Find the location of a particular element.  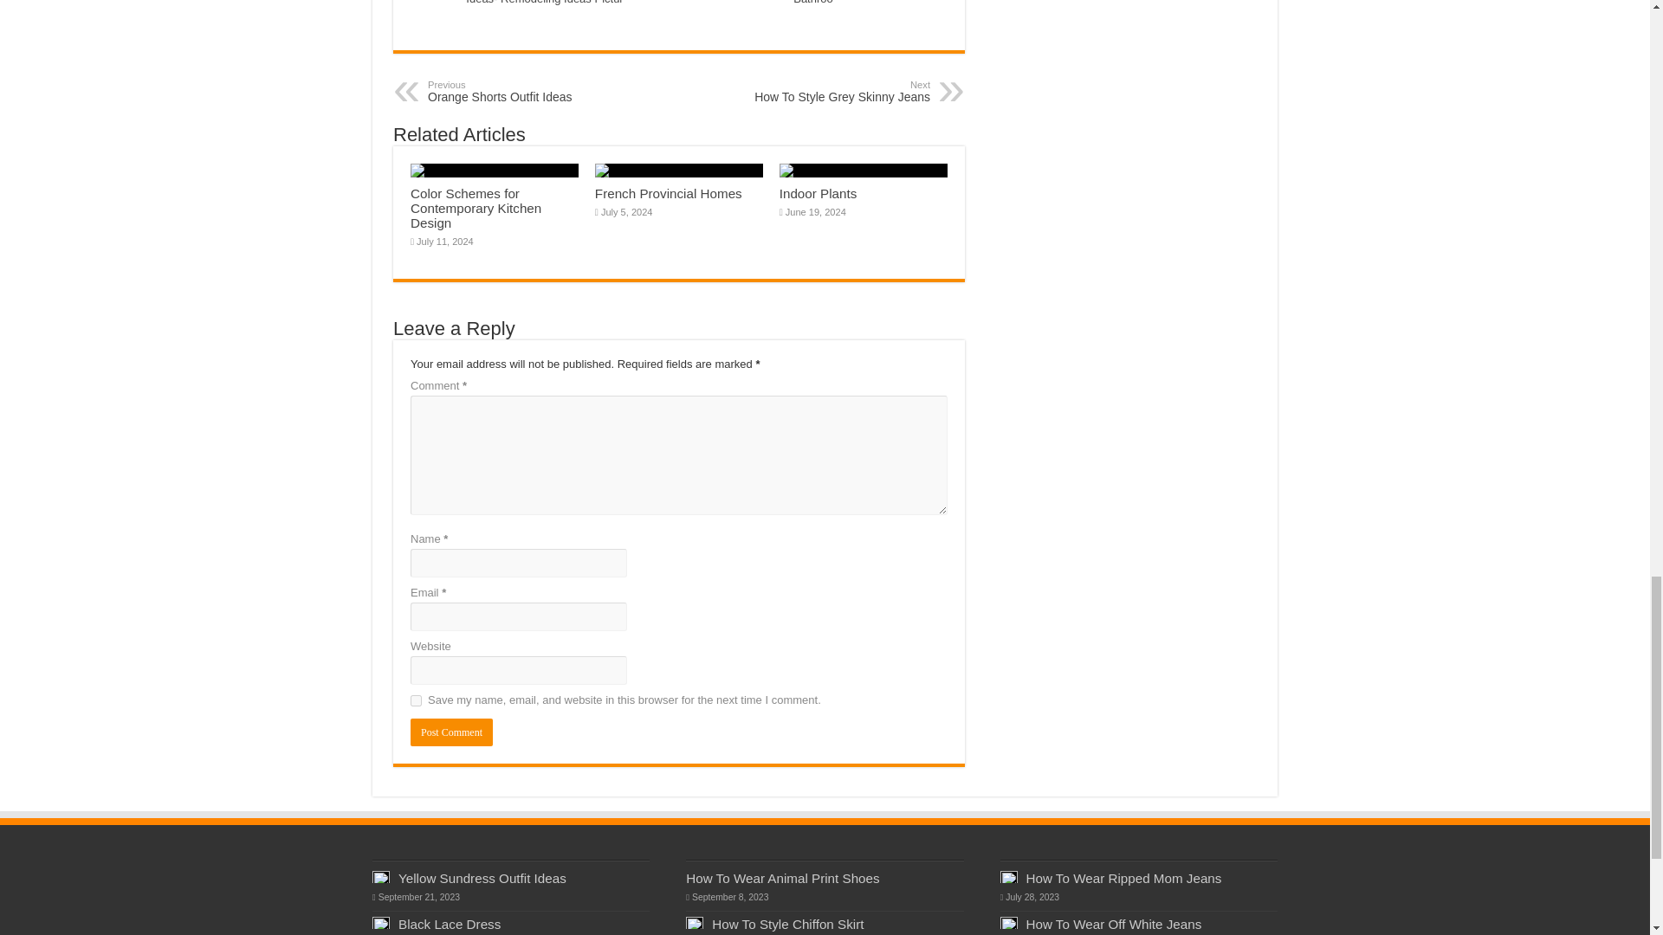

Black Lace Dress is located at coordinates (451, 732).